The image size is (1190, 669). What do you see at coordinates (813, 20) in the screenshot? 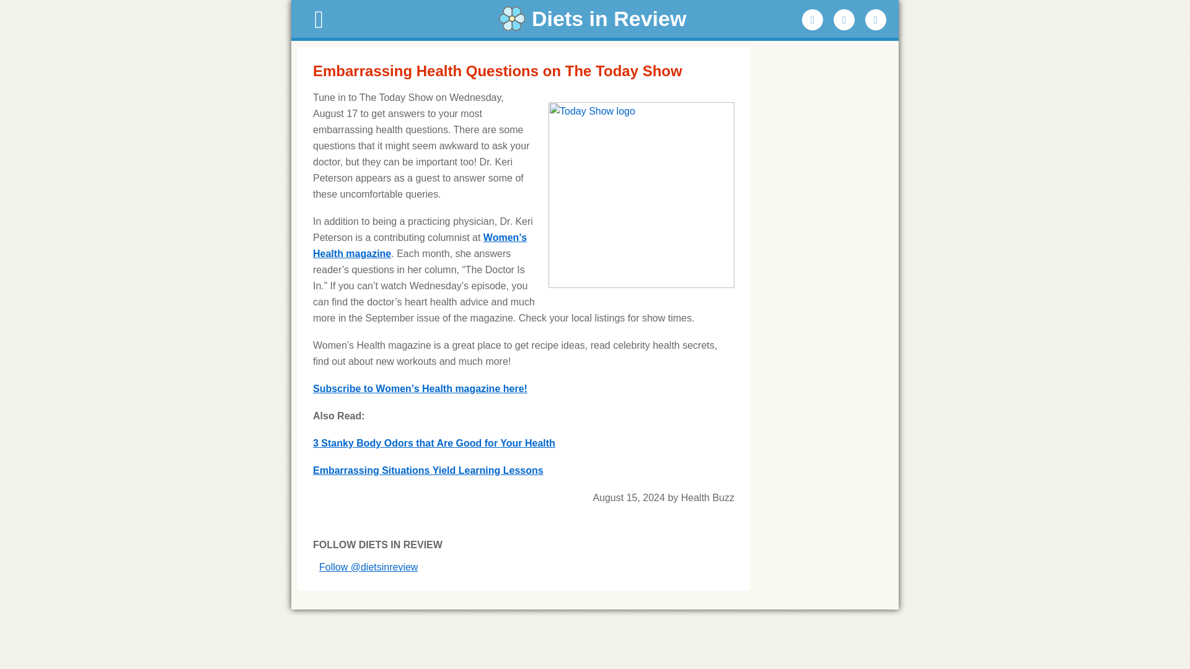
I see `Share with Facebook` at bounding box center [813, 20].